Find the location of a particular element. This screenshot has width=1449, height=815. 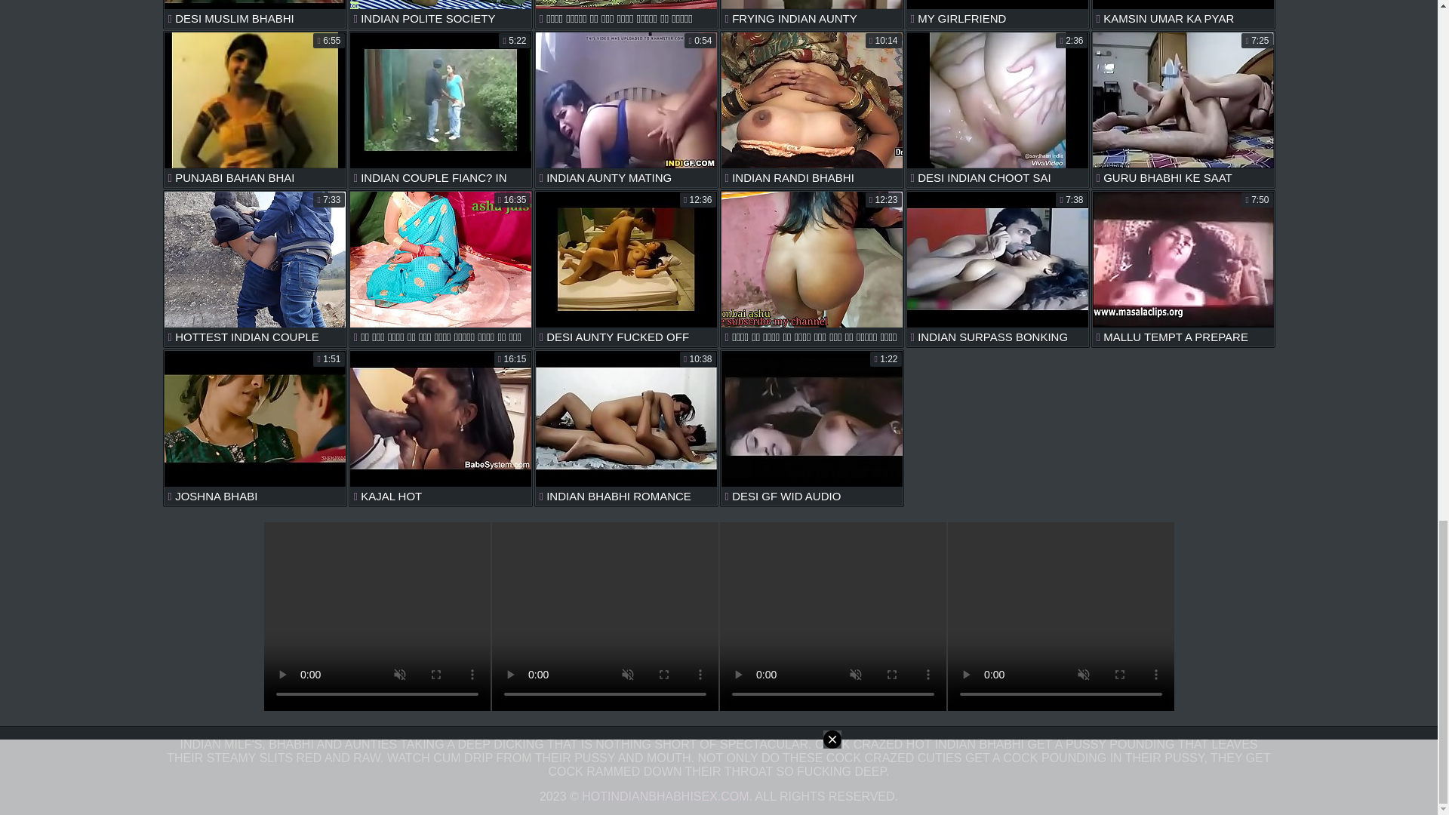

MY GIRLFRIEND is located at coordinates (998, 14).